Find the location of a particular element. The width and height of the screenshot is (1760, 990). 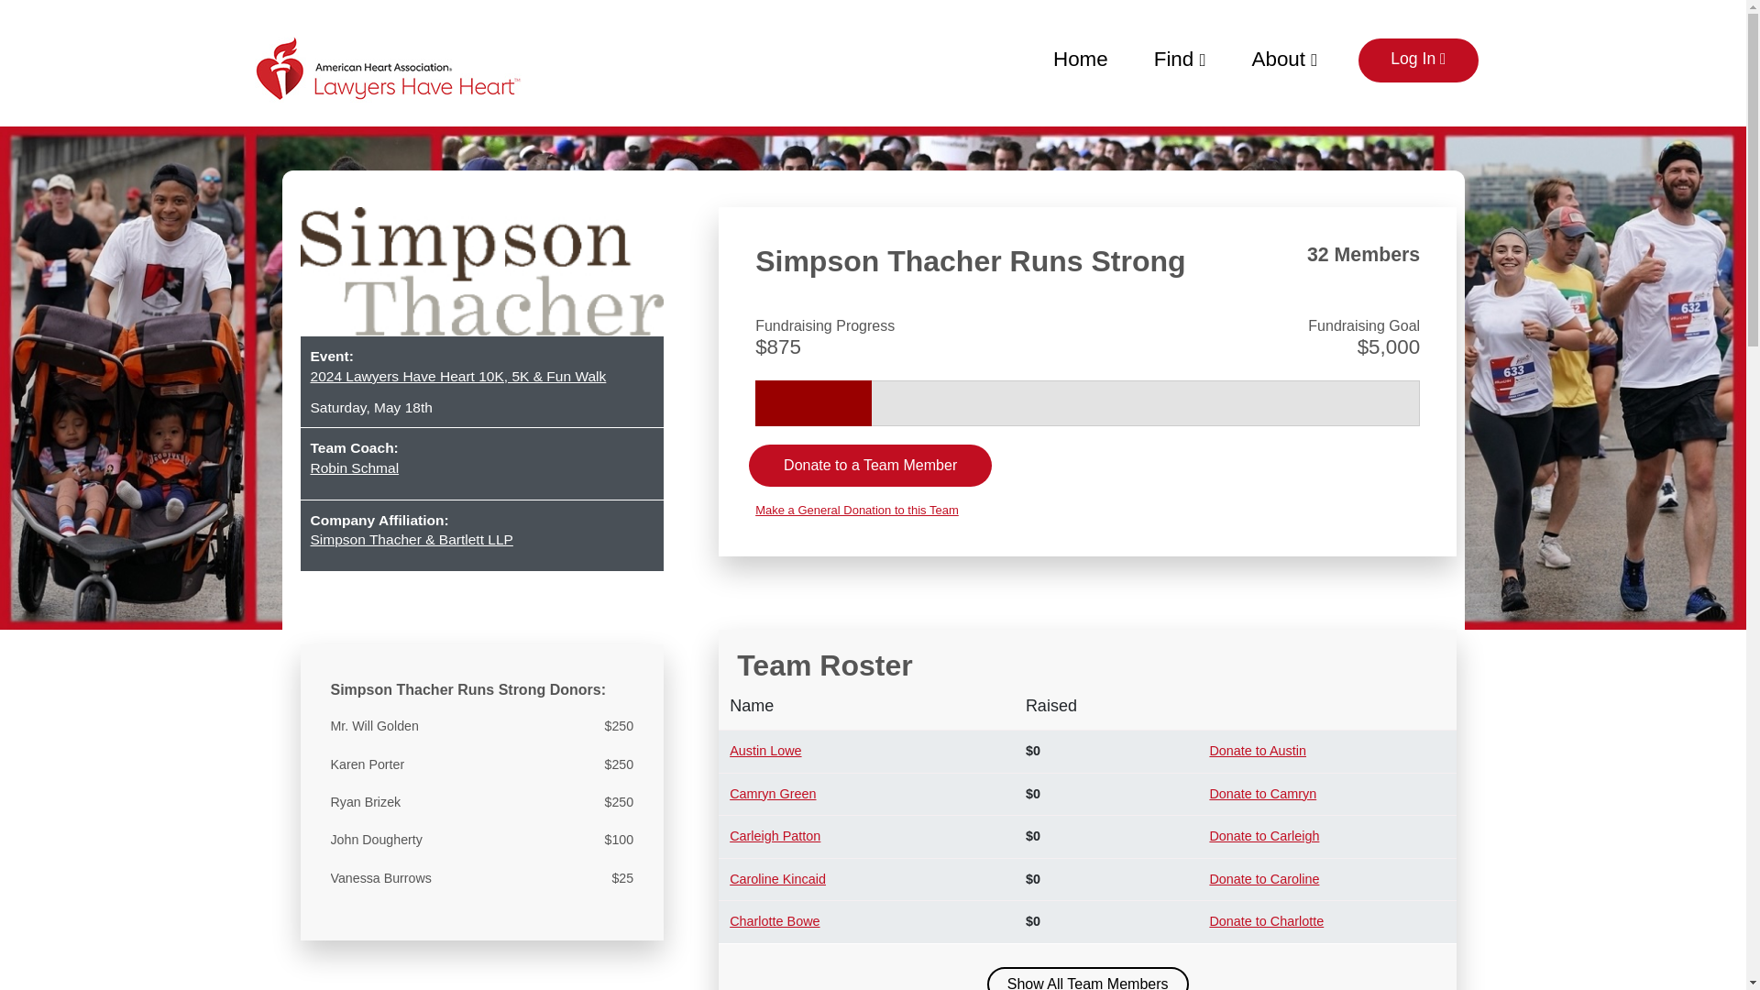

Caroline Kincaid is located at coordinates (777, 878).